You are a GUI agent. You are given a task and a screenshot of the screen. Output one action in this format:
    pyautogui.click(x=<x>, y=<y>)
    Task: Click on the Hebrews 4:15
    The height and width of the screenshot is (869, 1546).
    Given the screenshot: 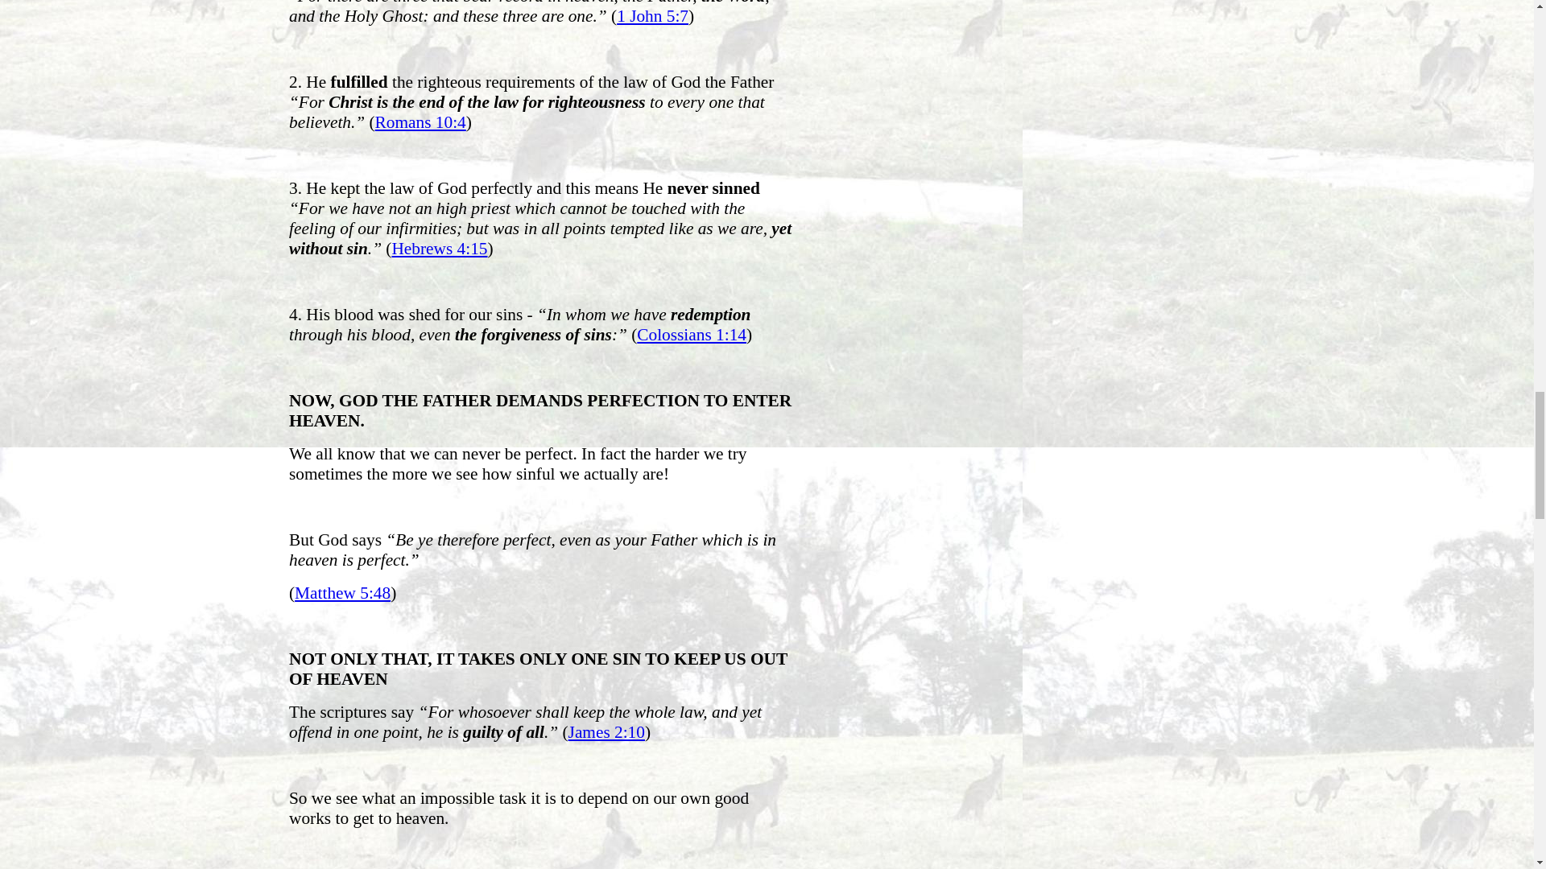 What is the action you would take?
    pyautogui.click(x=438, y=248)
    